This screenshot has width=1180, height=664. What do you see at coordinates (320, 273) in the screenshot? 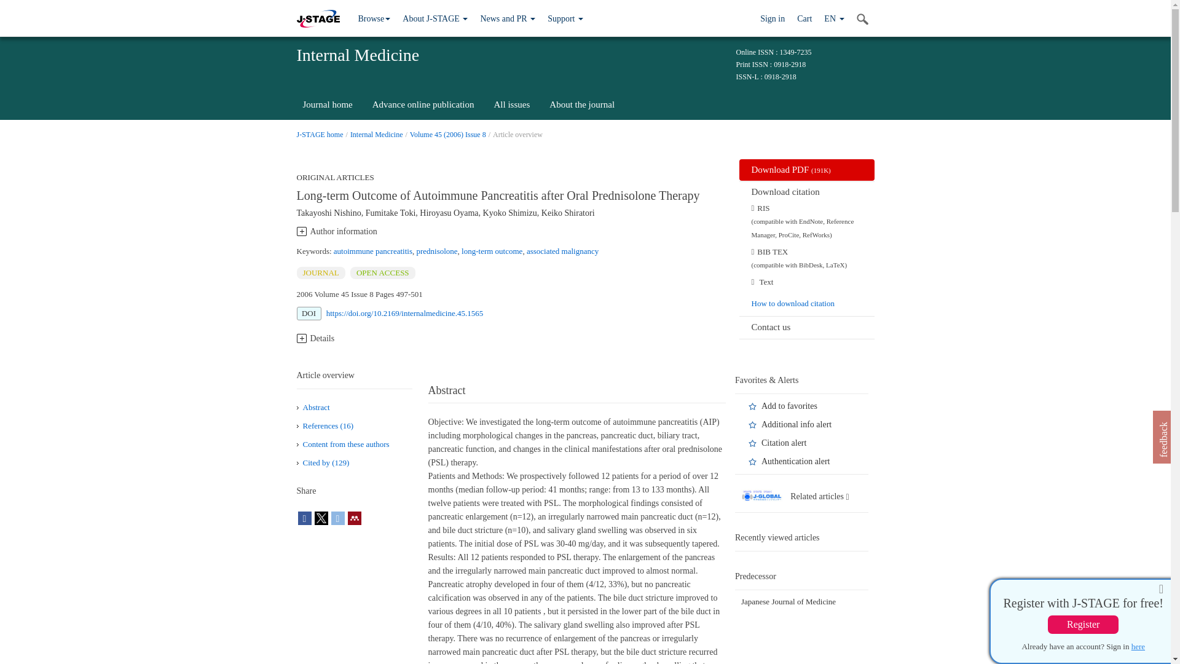
I see `JOURNAL` at bounding box center [320, 273].